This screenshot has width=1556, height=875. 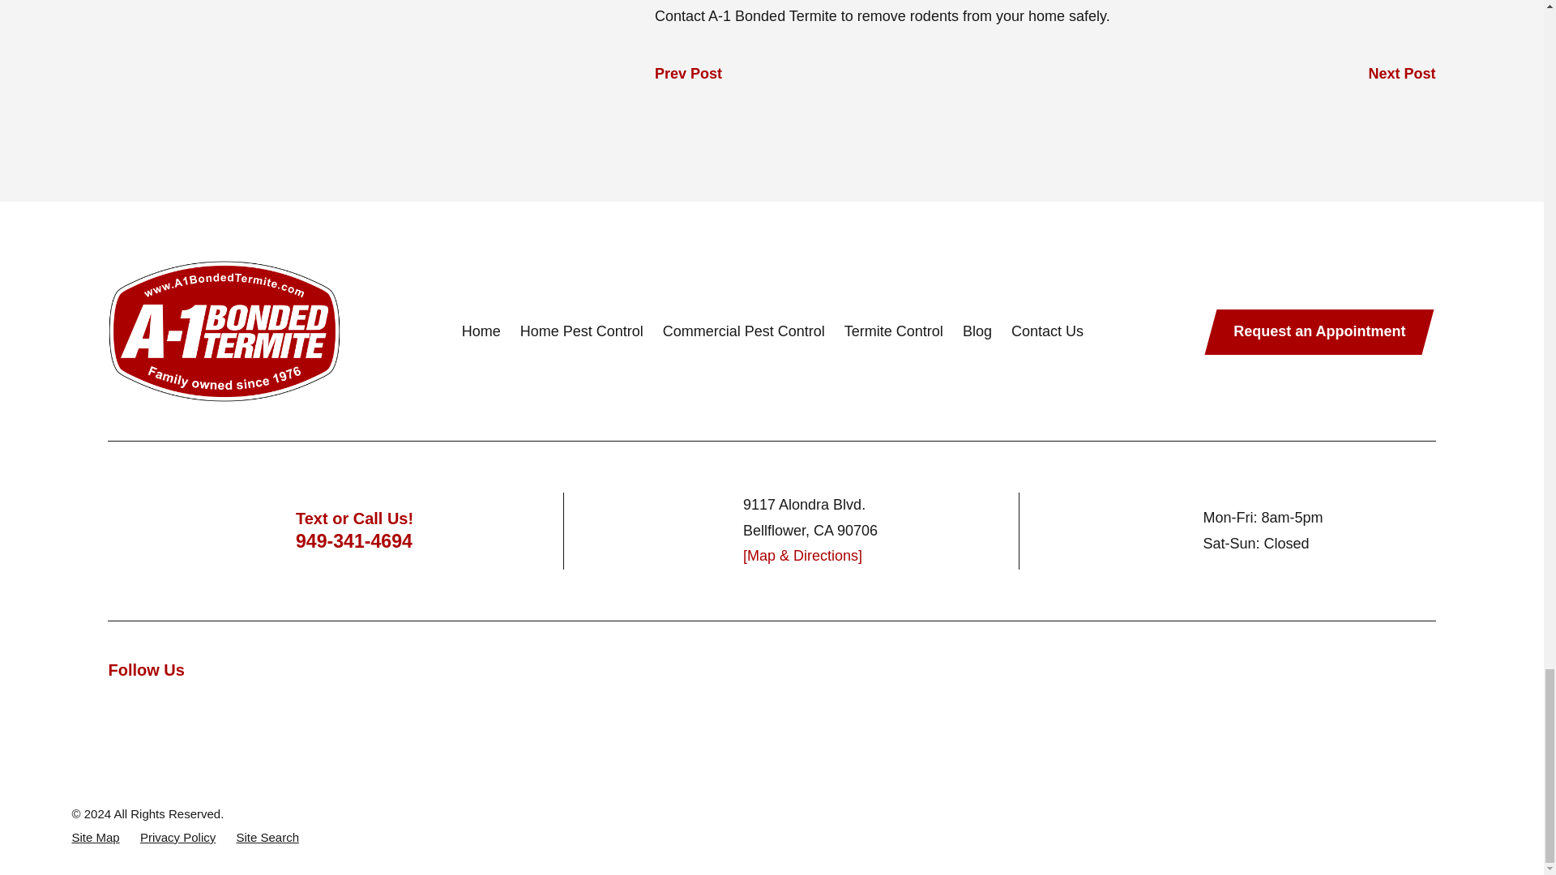 I want to click on Twitter, so click(x=157, y=706).